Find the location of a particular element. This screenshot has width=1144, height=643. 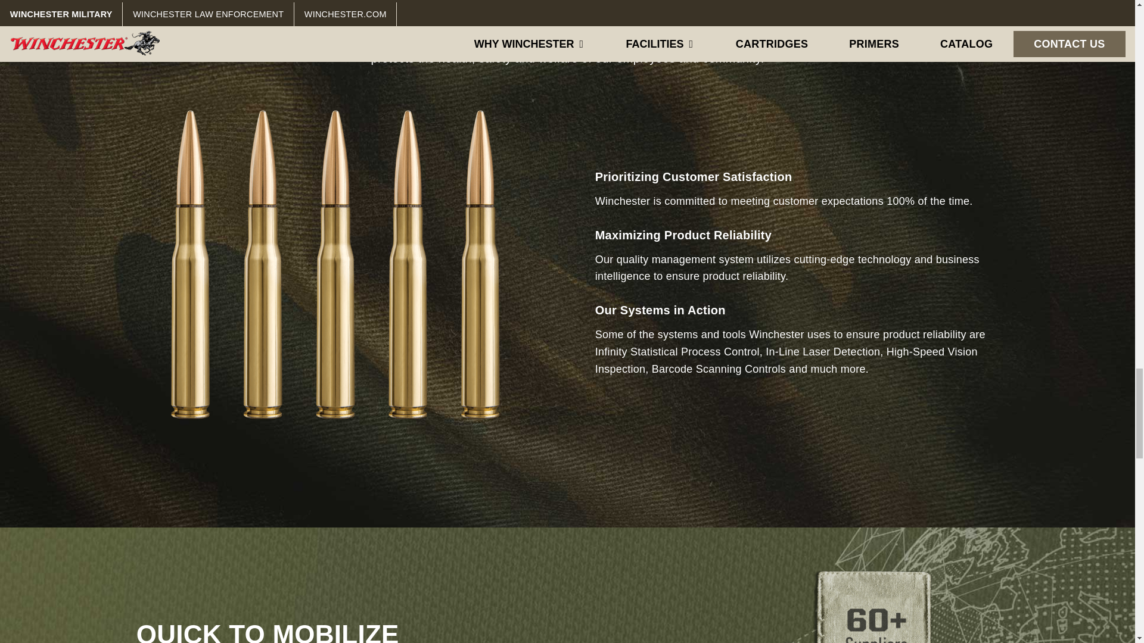

QUICK TO MOBILIZE is located at coordinates (268, 631).